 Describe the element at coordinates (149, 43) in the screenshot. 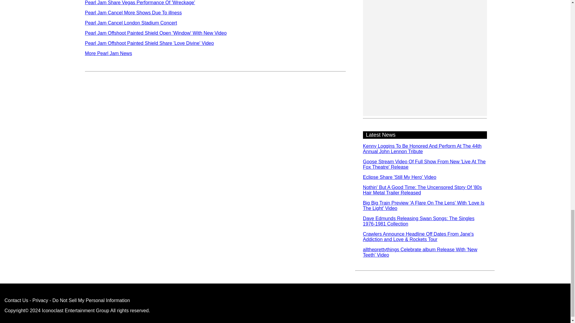

I see `Pearl Jam Offshoot Painted Shield Share 'Love Divine' Video` at that location.